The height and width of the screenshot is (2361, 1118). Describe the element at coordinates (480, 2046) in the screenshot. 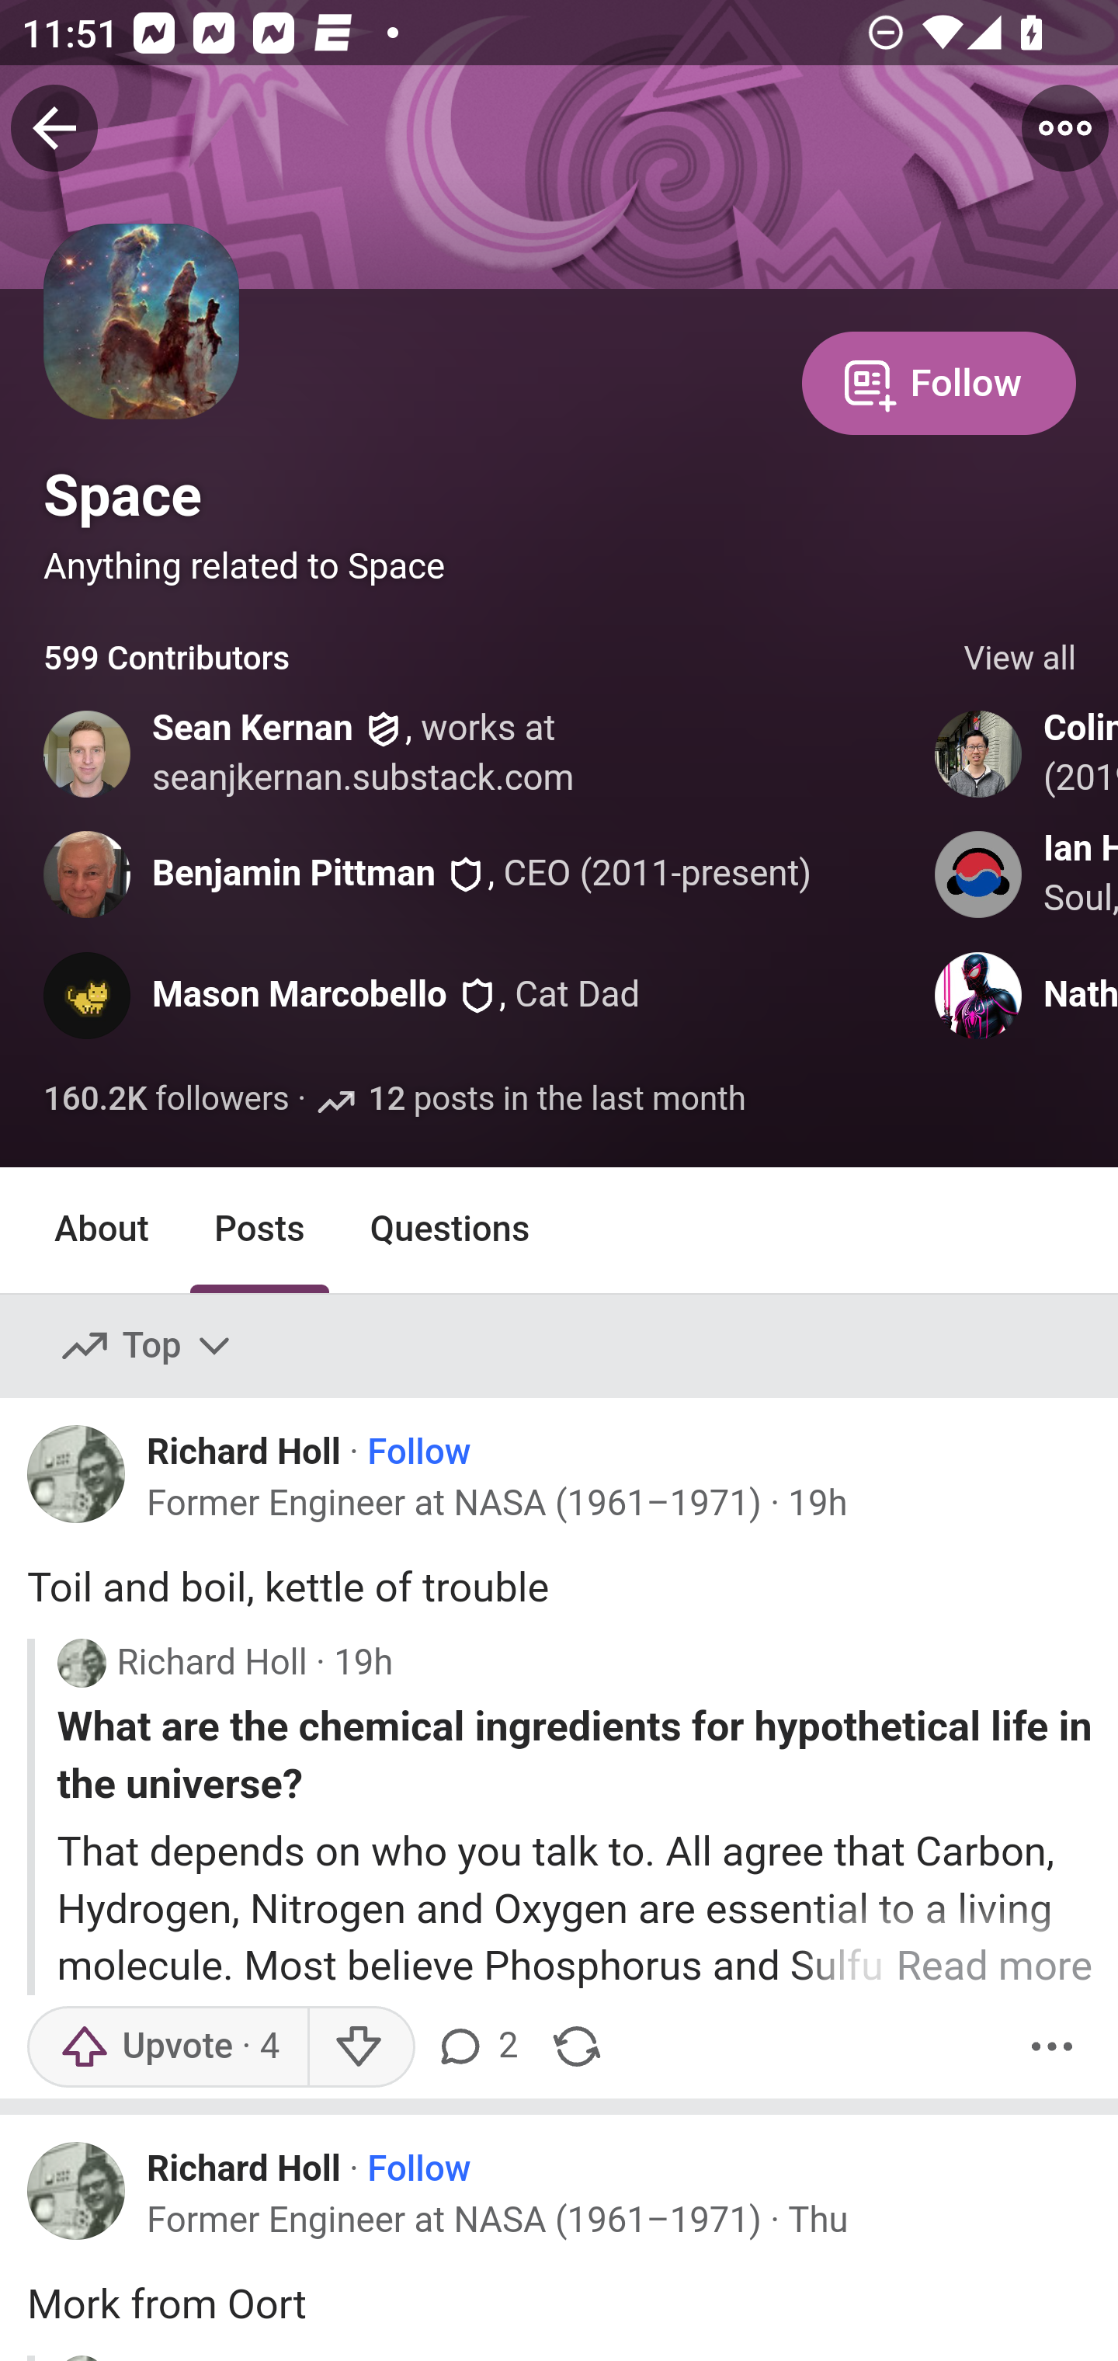

I see `2 comments` at that location.